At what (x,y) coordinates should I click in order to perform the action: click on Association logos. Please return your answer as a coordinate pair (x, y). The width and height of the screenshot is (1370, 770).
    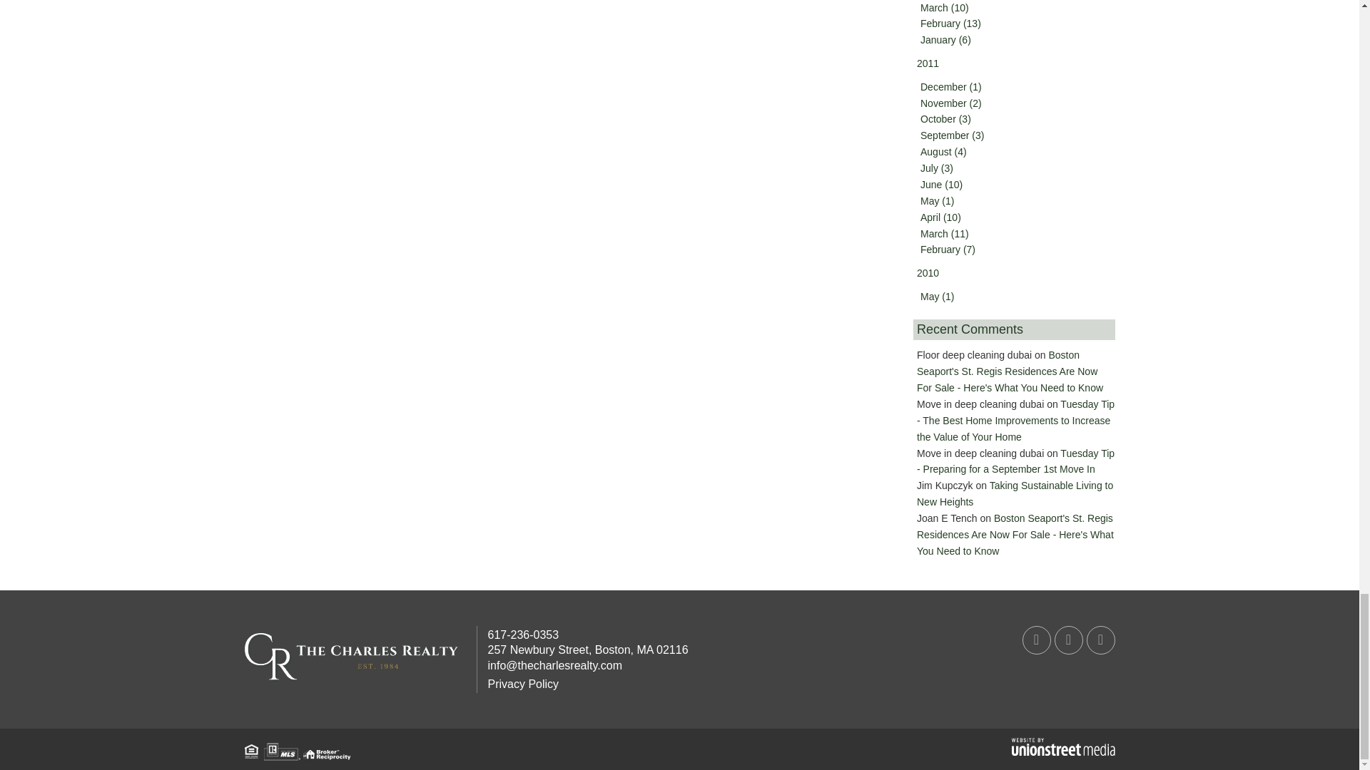
    Looking at the image, I should click on (296, 751).